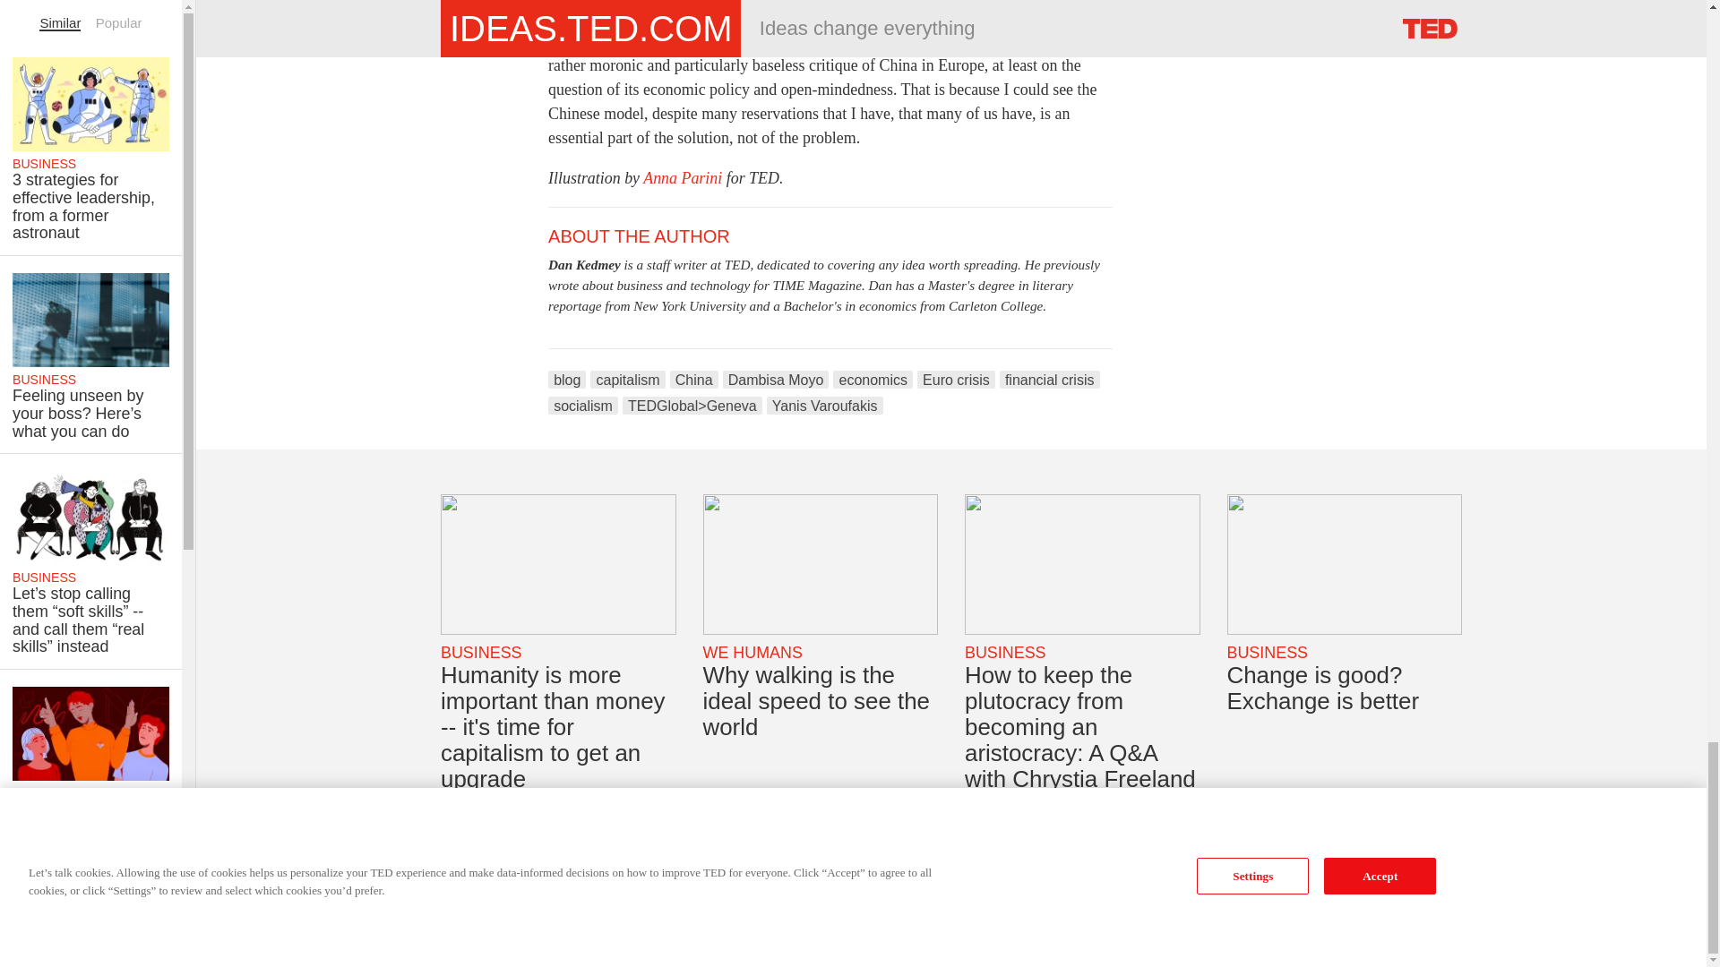  Describe the element at coordinates (582, 405) in the screenshot. I see `socialism` at that location.